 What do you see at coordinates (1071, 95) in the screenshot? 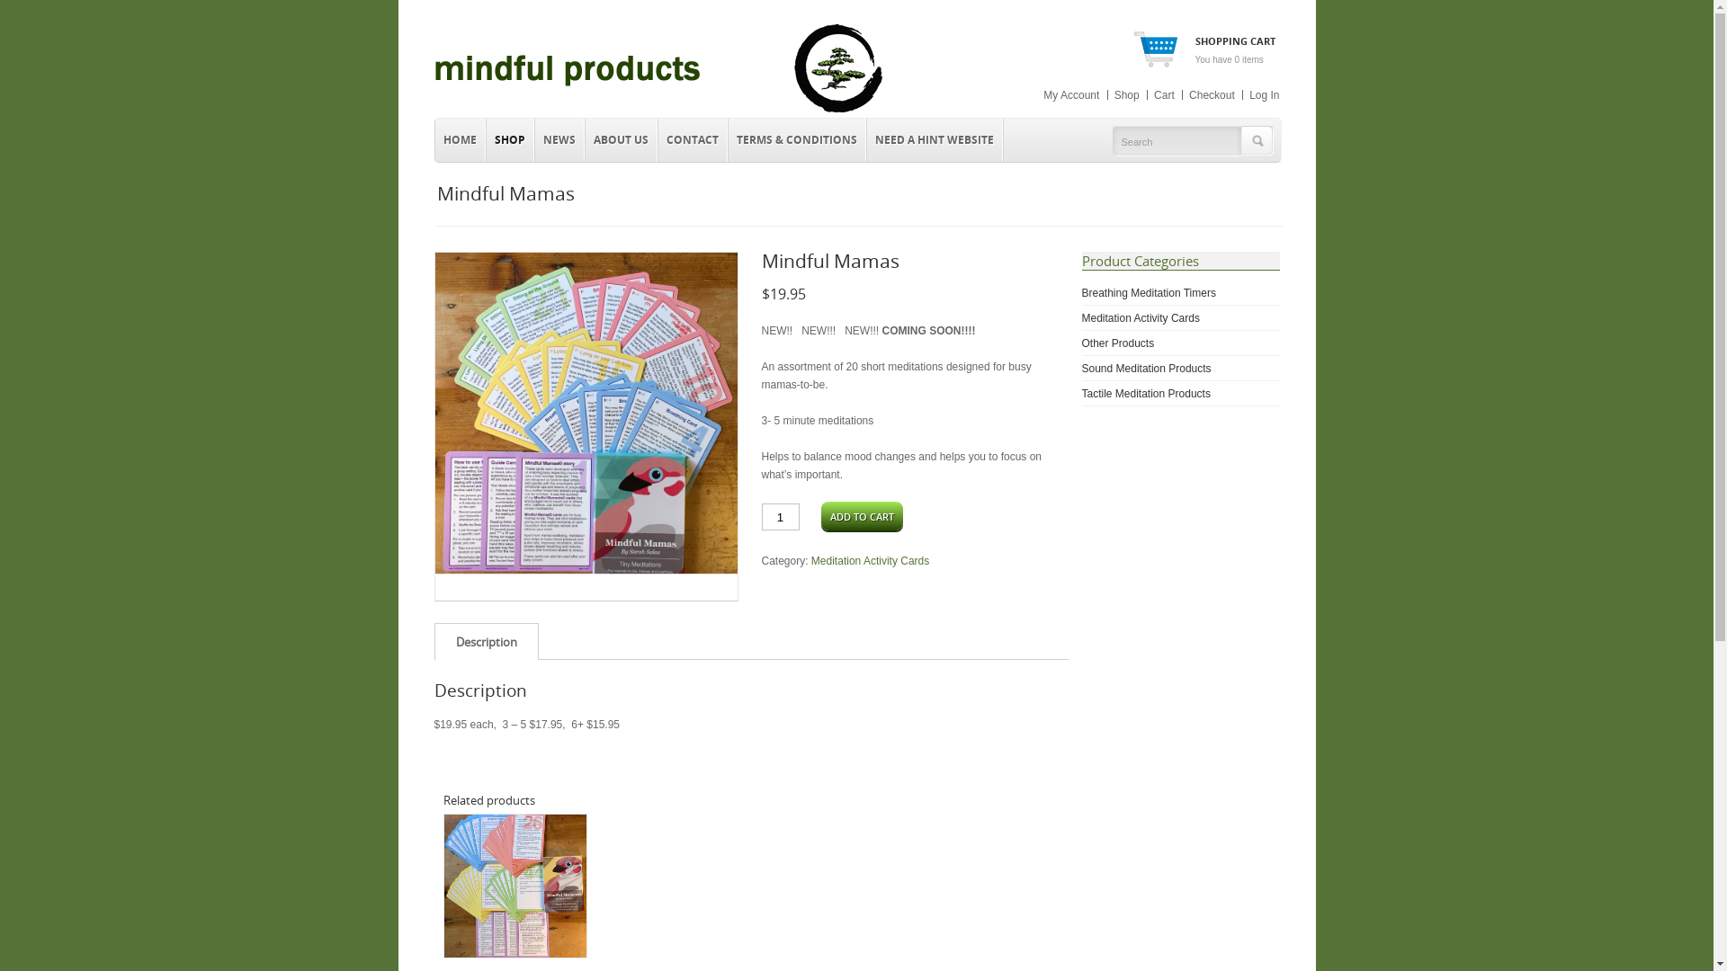
I see `My Account` at bounding box center [1071, 95].